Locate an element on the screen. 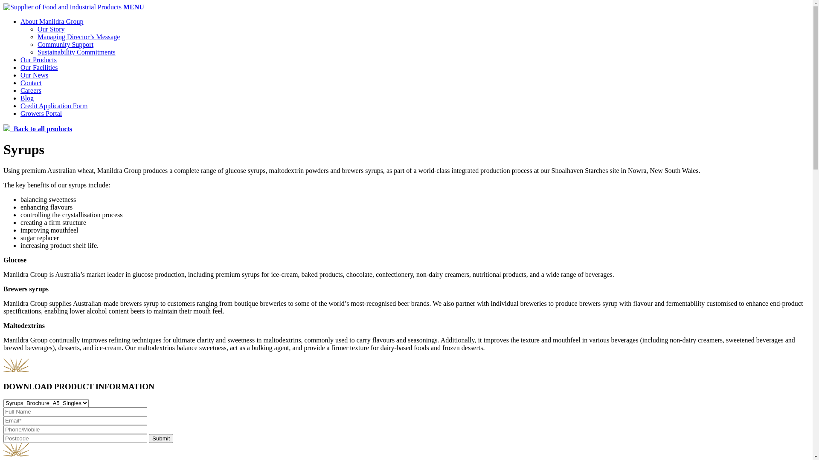  Growers Portal is located at coordinates (41, 113).